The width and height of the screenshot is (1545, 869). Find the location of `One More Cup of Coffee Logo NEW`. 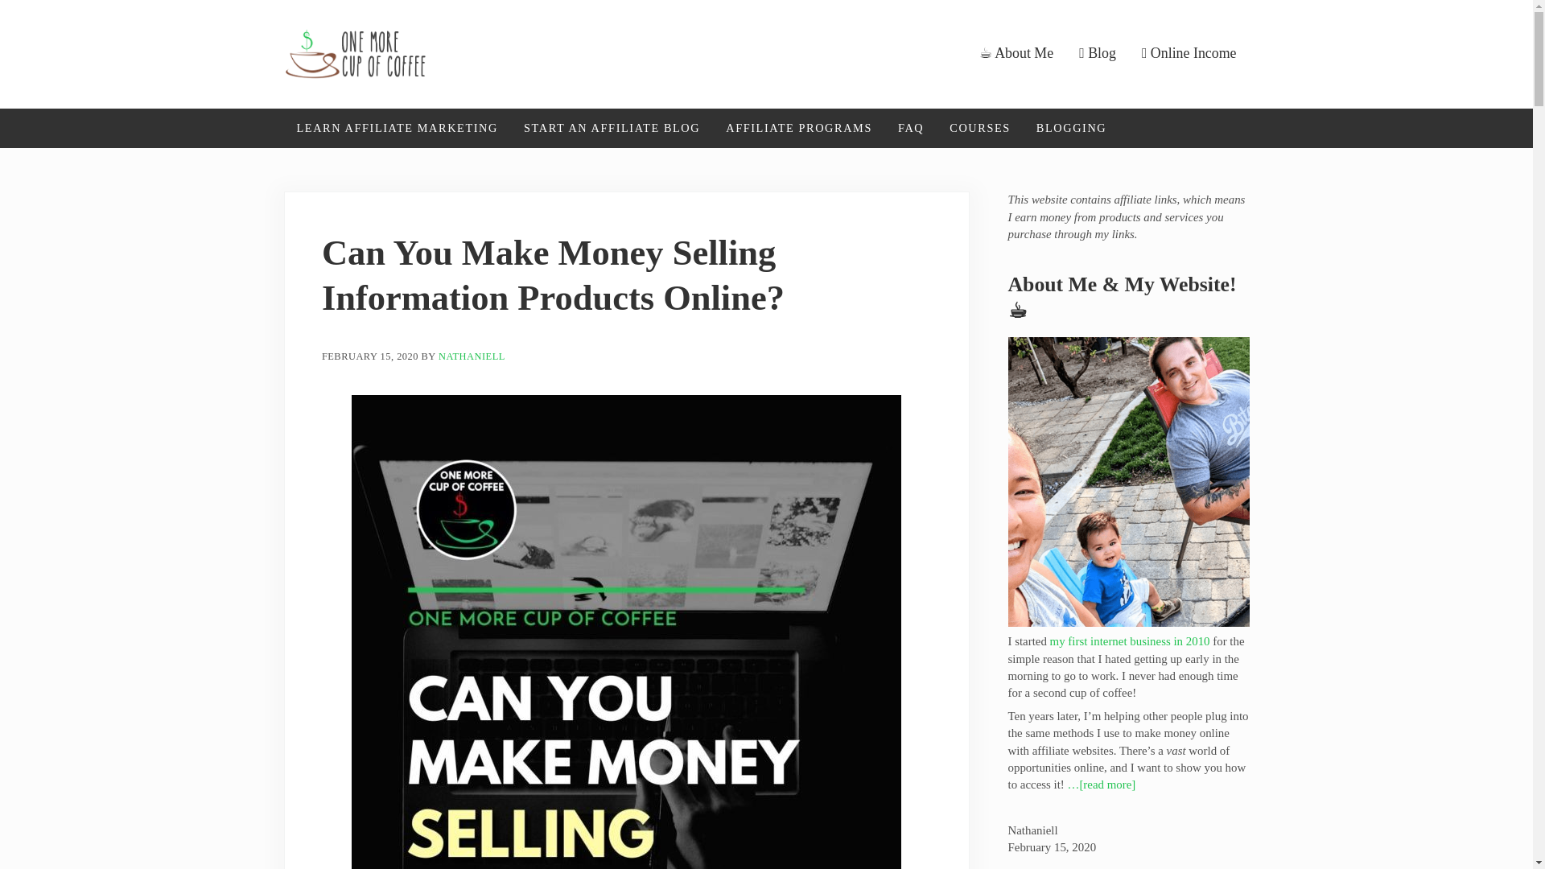

One More Cup of Coffee Logo NEW is located at coordinates (355, 53).